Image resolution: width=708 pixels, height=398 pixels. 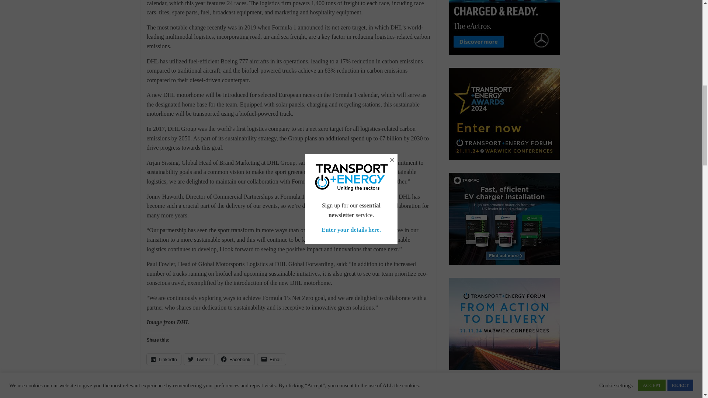 What do you see at coordinates (199, 359) in the screenshot?
I see `Click to share on Twitter` at bounding box center [199, 359].